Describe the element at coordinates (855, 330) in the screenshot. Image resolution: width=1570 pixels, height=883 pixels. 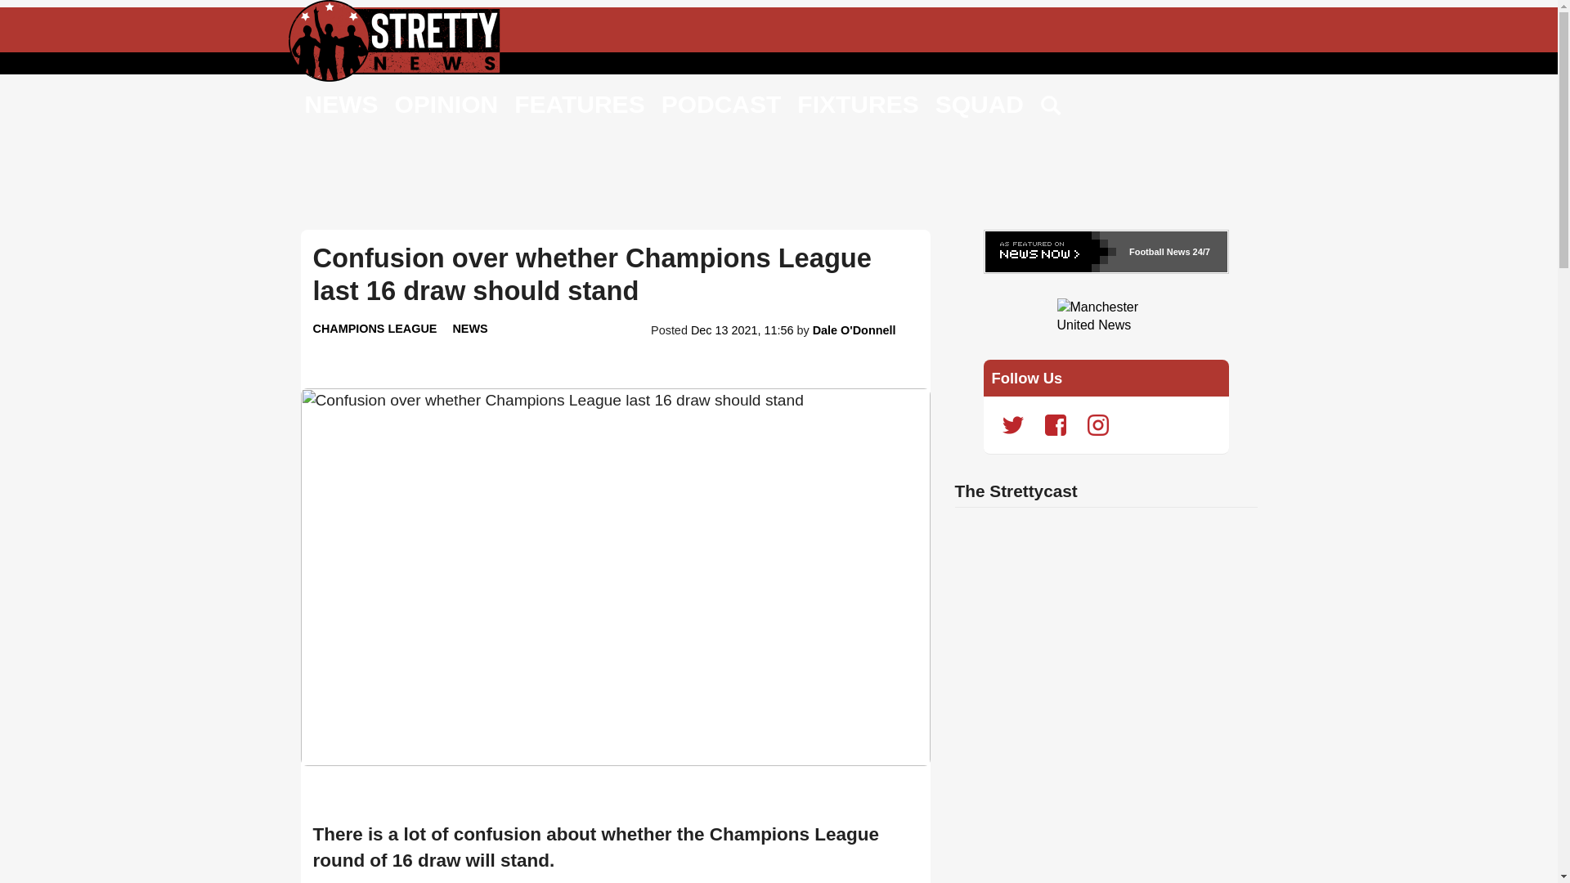
I see `Dale O'Donnell` at that location.